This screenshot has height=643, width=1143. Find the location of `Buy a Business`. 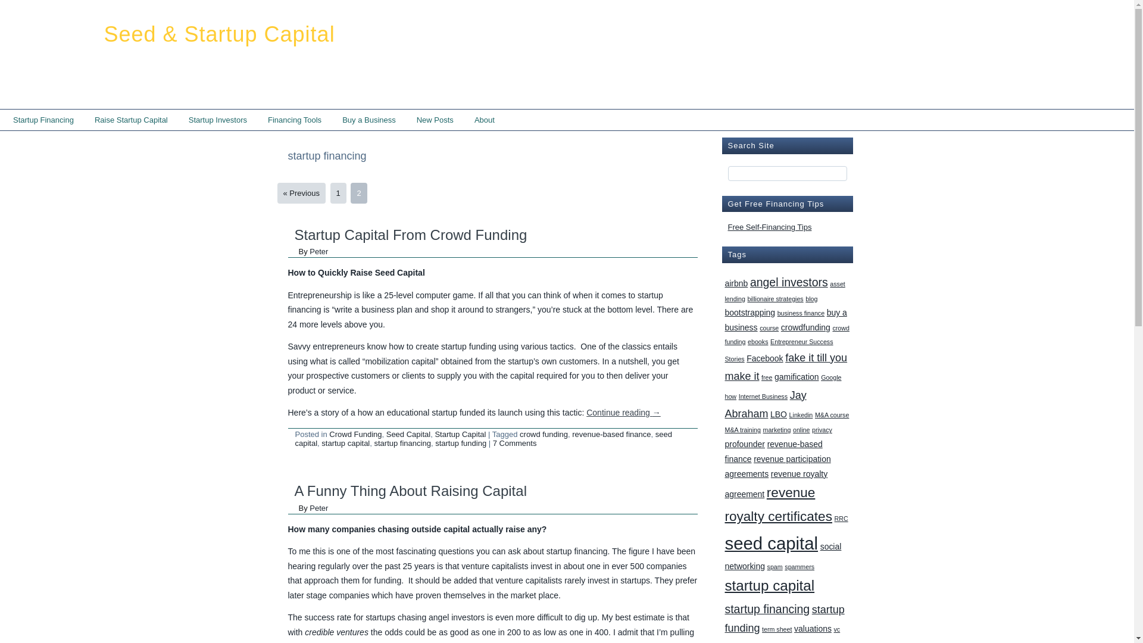

Buy a Business is located at coordinates (369, 120).